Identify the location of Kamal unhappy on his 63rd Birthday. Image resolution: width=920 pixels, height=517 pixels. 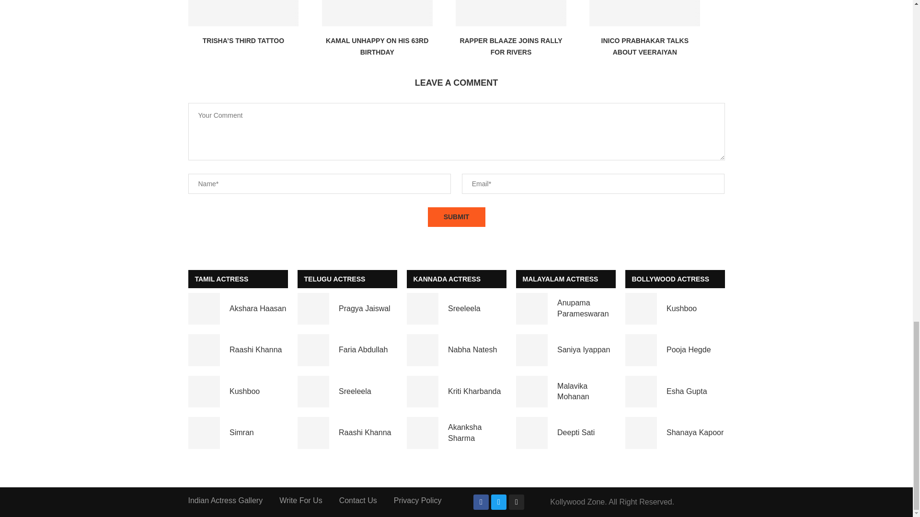
(377, 13).